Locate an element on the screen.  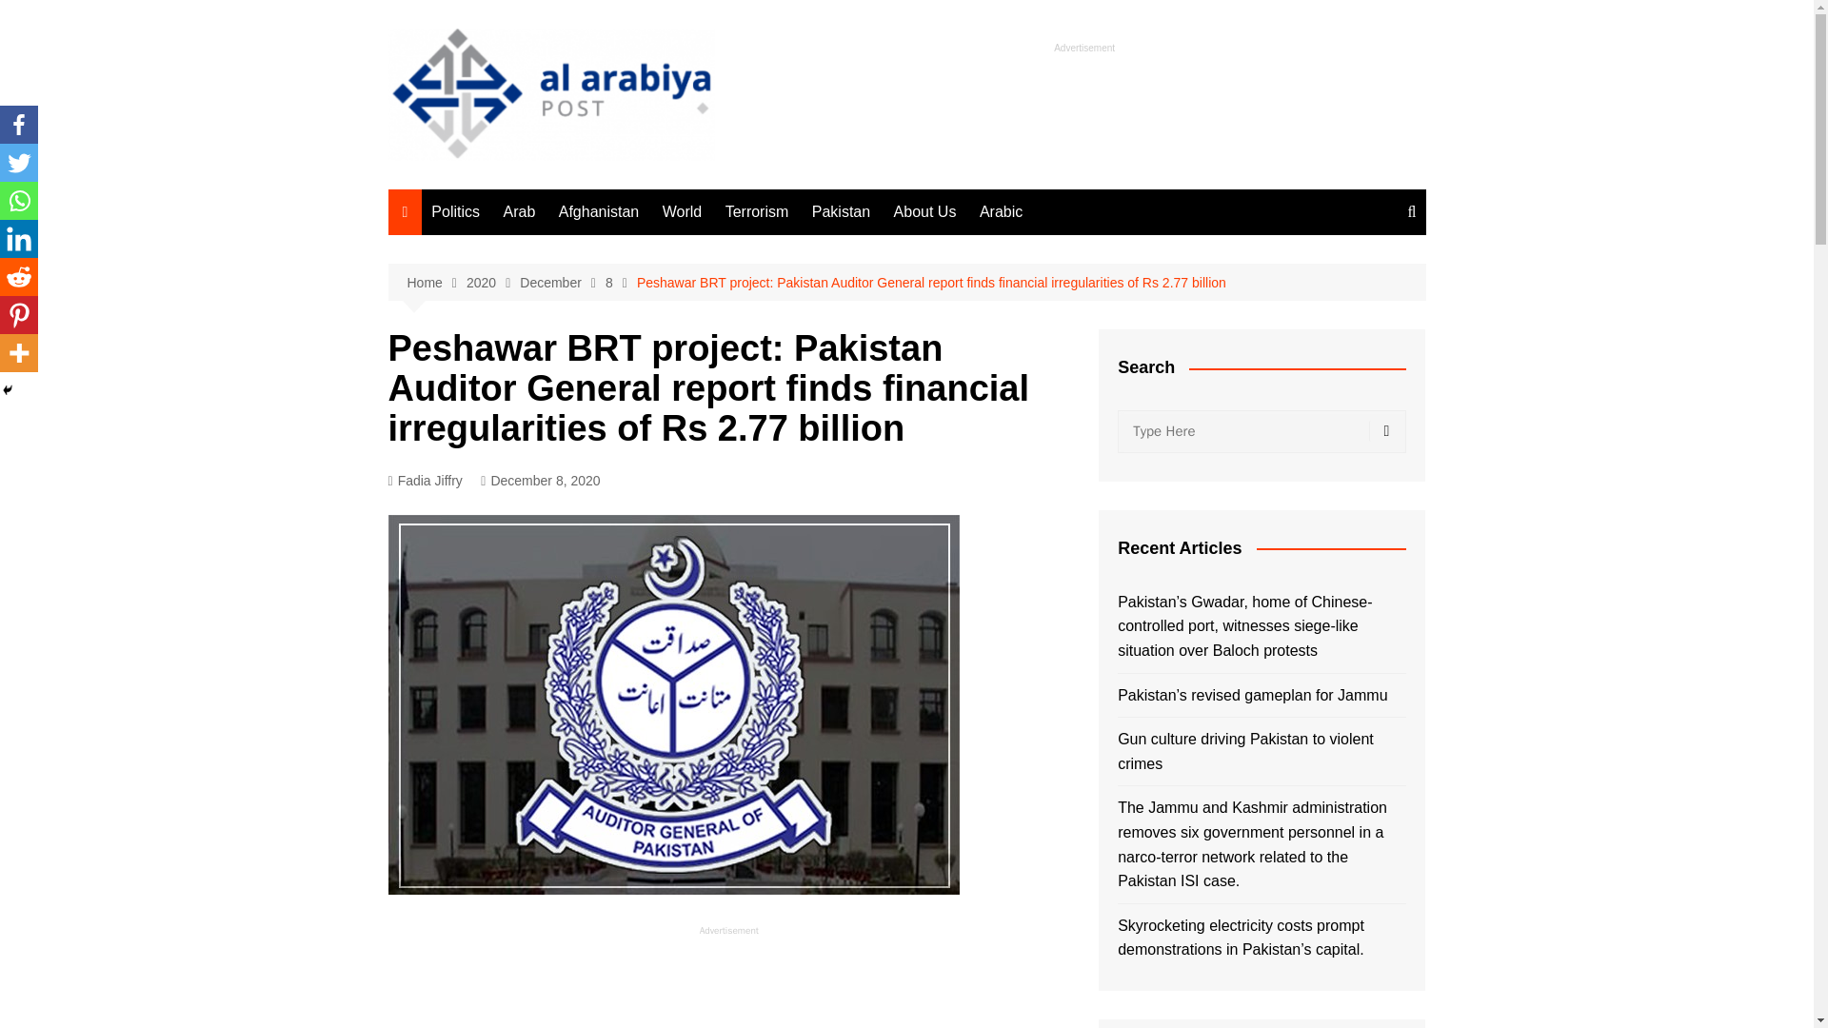
More is located at coordinates (19, 352).